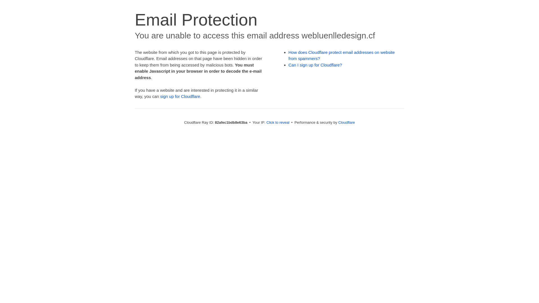 This screenshot has height=303, width=539. I want to click on Can I sign up for Cloudflare?, so click(316, 65).